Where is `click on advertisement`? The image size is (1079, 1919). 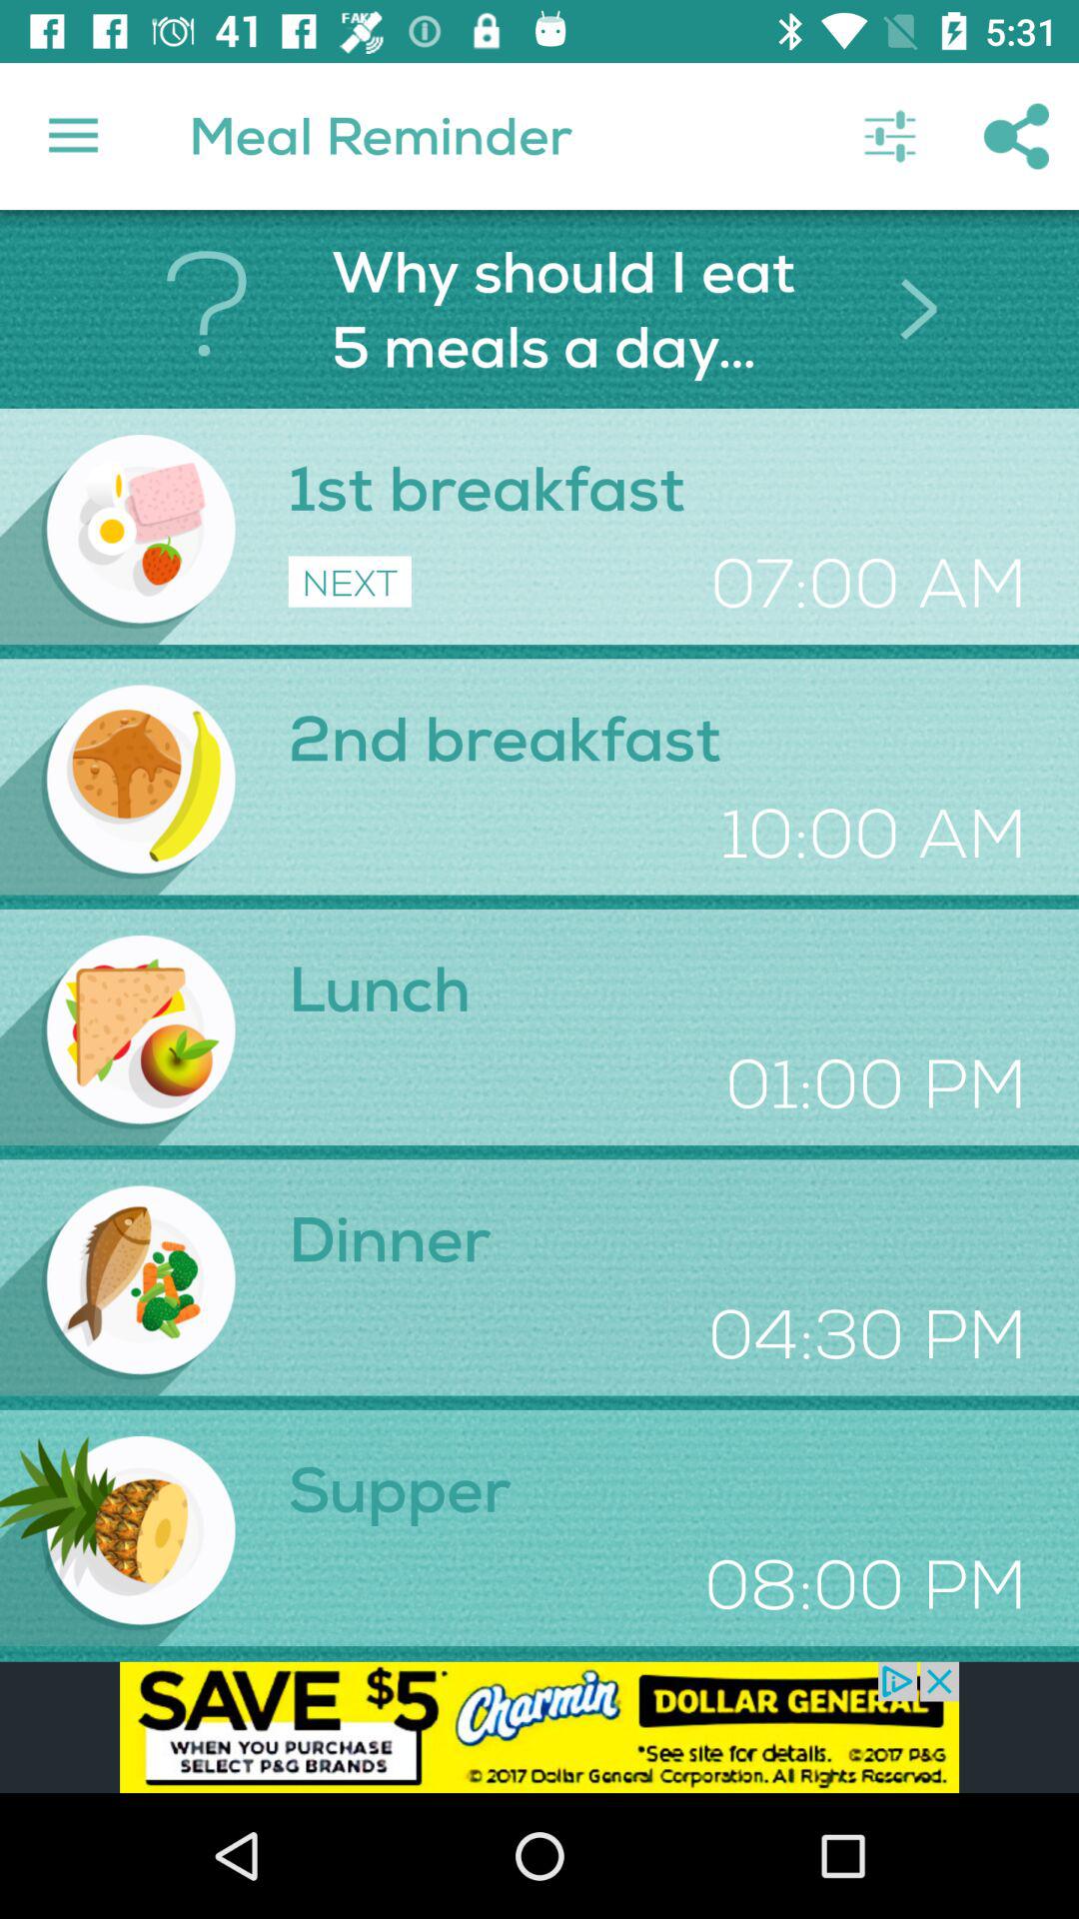 click on advertisement is located at coordinates (539, 1727).